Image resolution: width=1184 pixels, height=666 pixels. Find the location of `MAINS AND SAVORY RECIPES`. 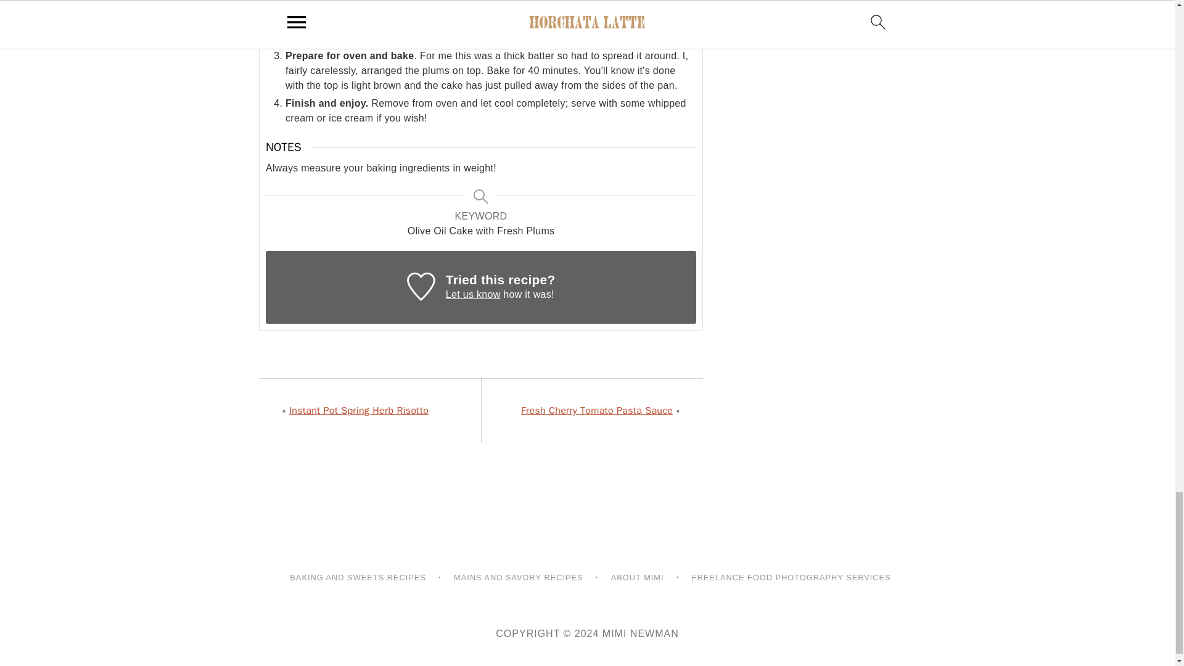

MAINS AND SAVORY RECIPES is located at coordinates (516, 578).